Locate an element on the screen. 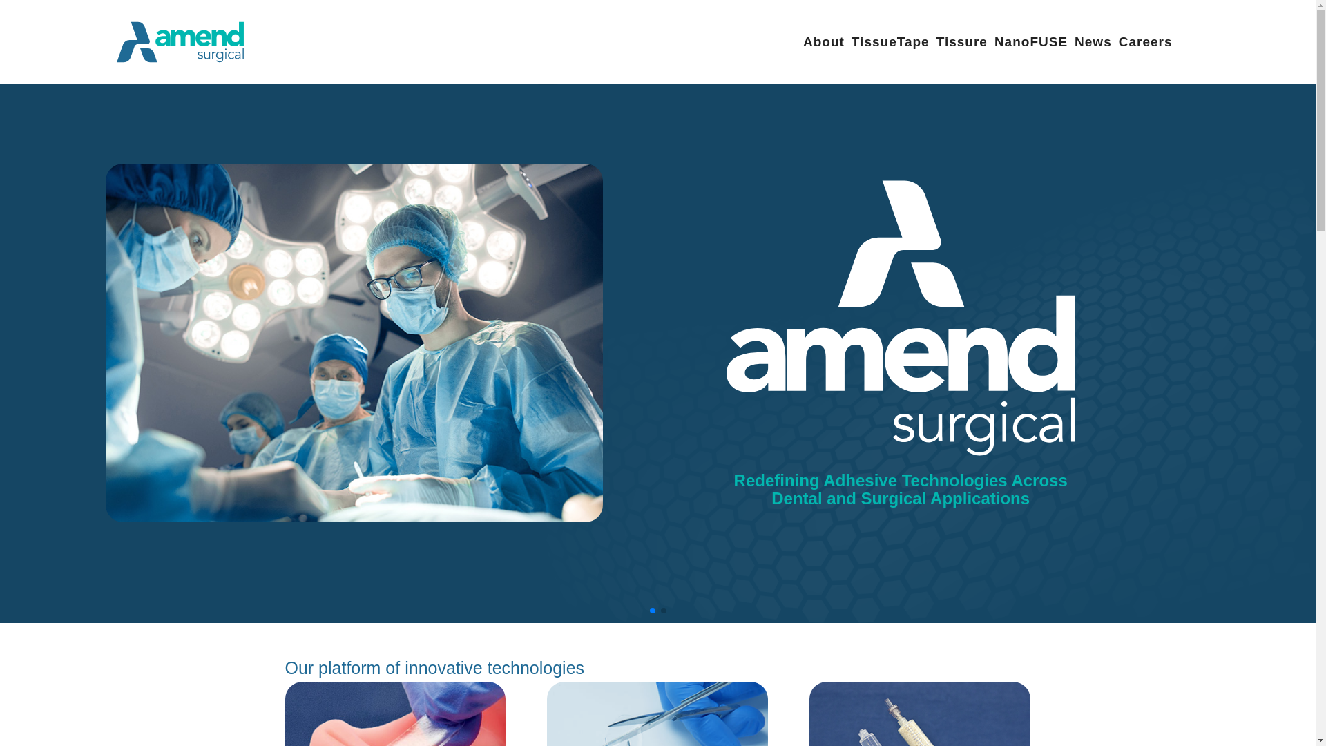  Tissure is located at coordinates (961, 41).